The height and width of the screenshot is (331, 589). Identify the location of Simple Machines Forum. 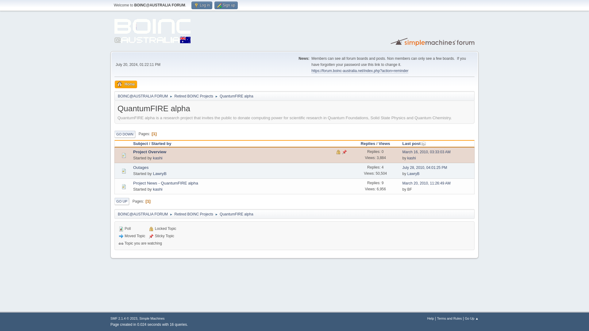
(433, 42).